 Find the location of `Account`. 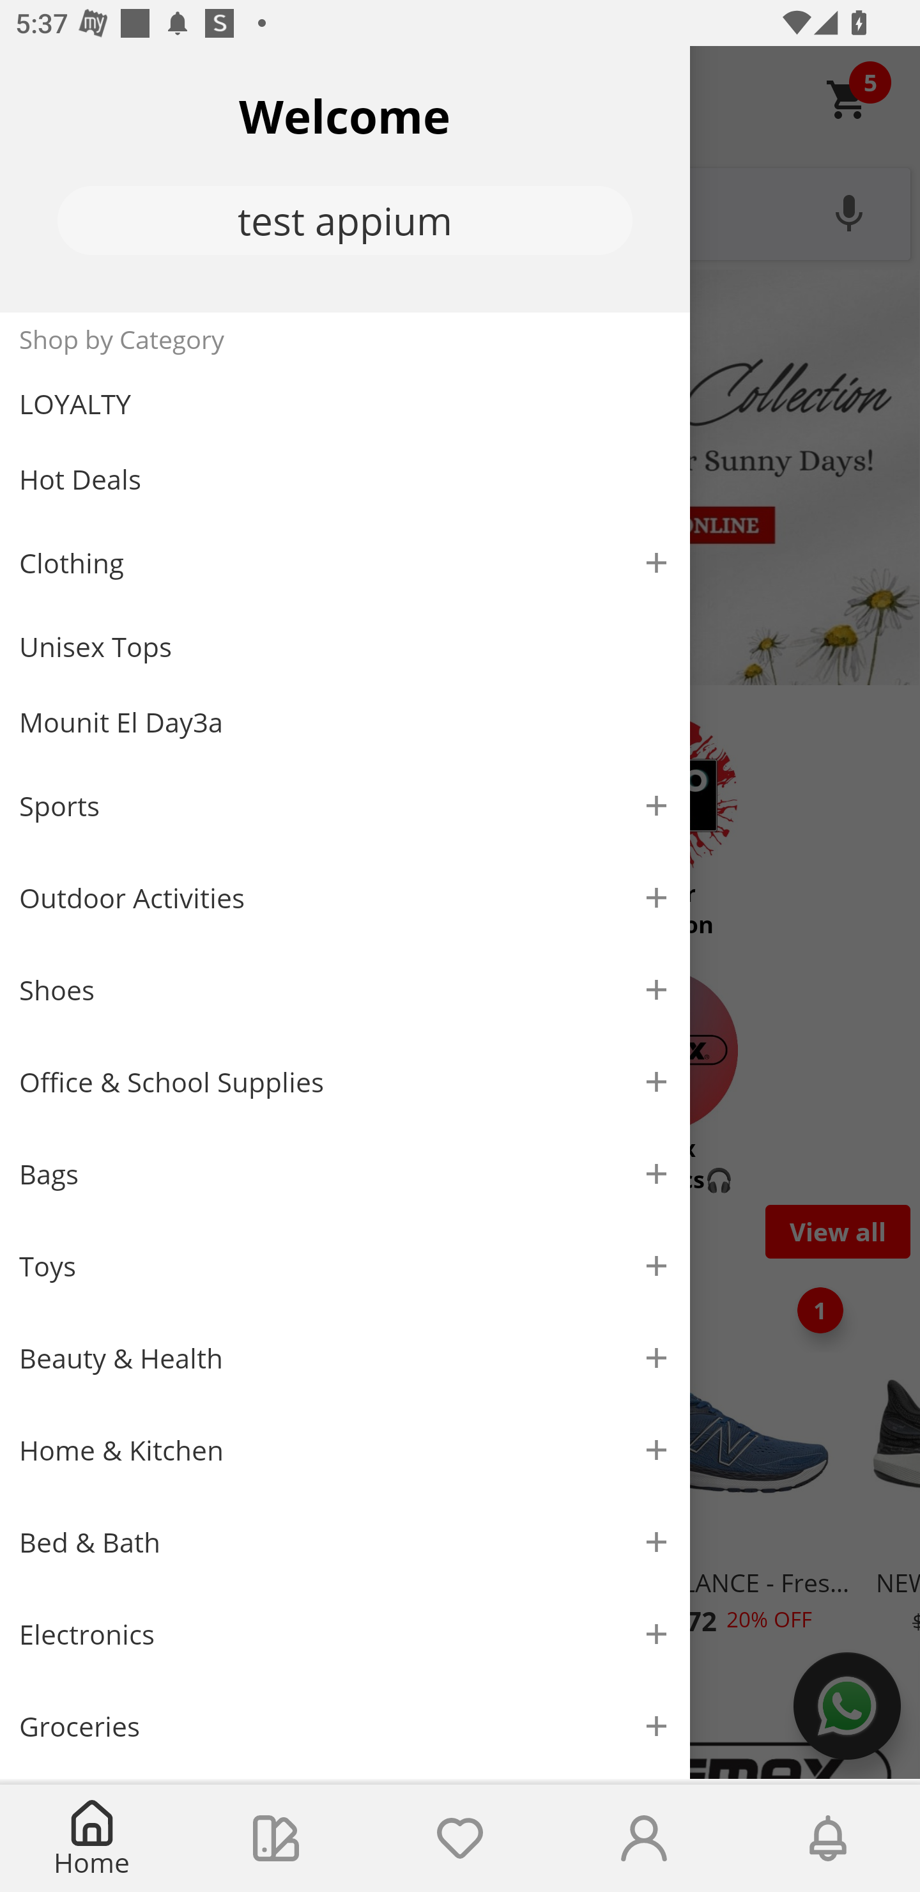

Account is located at coordinates (644, 1838).